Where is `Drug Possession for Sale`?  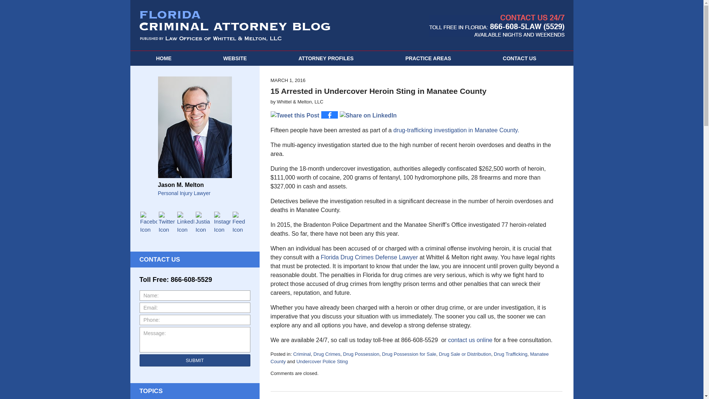
Drug Possession for Sale is located at coordinates (409, 354).